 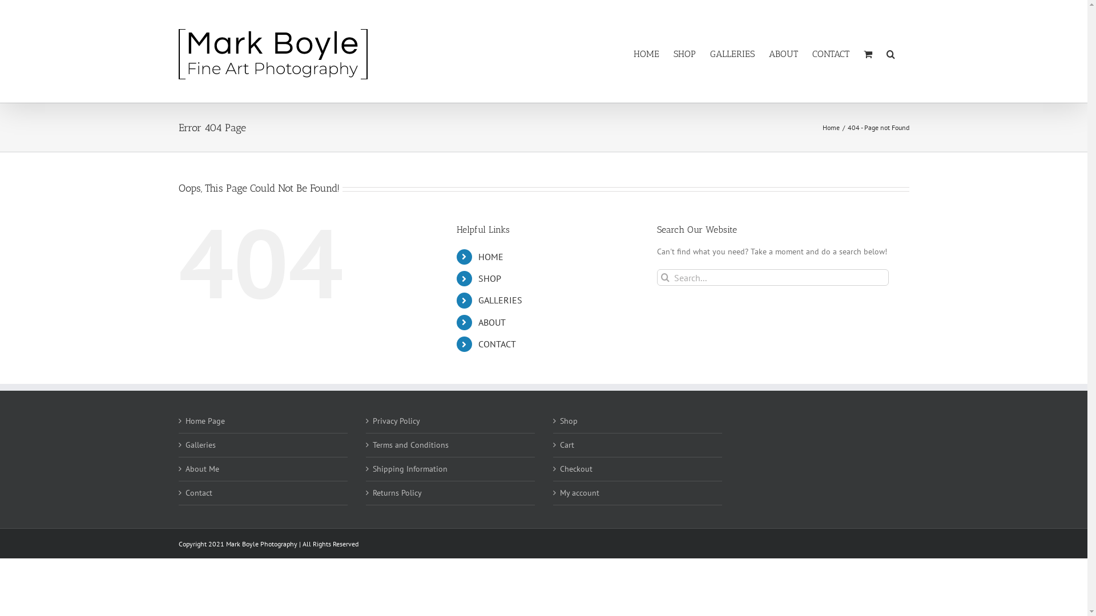 I want to click on Galleries, so click(x=263, y=445).